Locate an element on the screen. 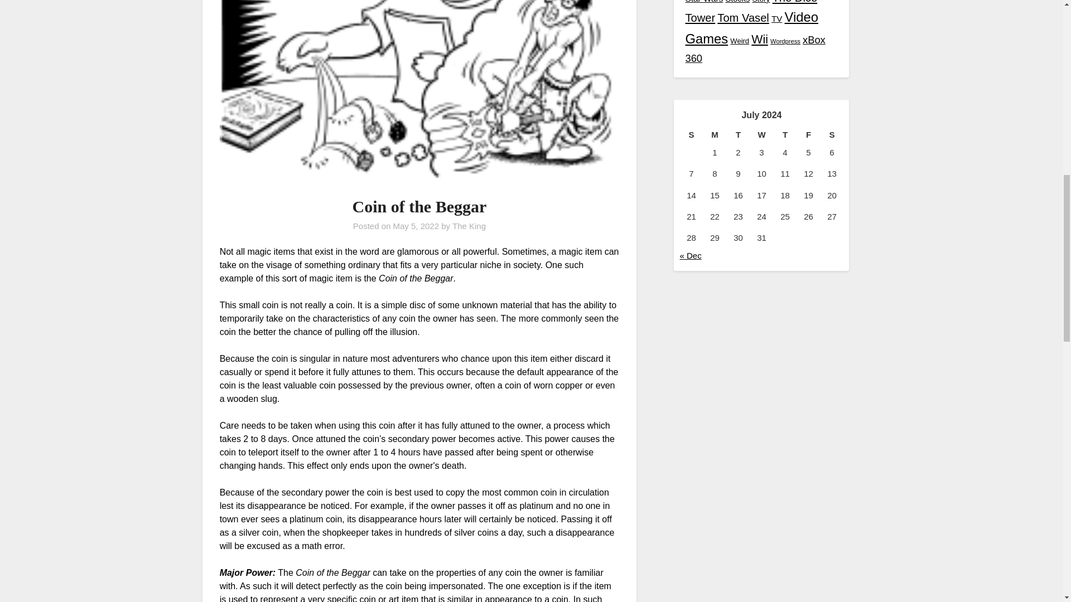 The image size is (1071, 602). Thursday is located at coordinates (785, 135).